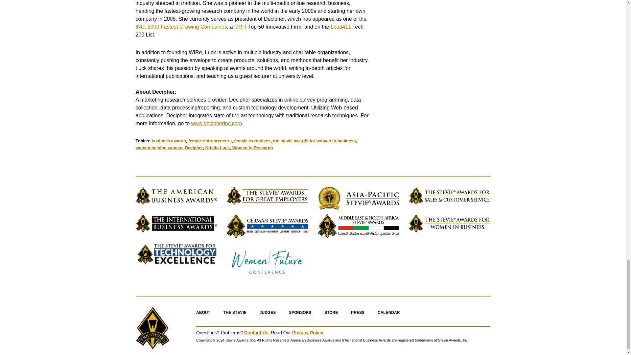 This screenshot has height=355, width=631. Describe the element at coordinates (181, 27) in the screenshot. I see `INC. 5000 Fastest Growing Companies` at that location.